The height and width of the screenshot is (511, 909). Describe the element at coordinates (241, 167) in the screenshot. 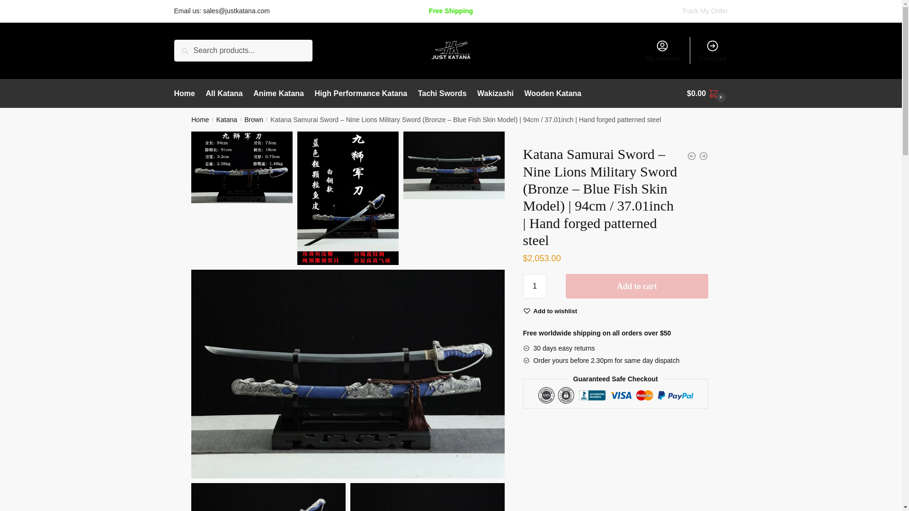

I see `click to zoom-in` at that location.